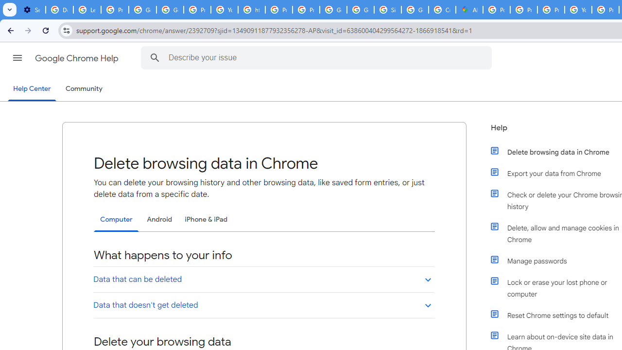 The width and height of the screenshot is (622, 350). I want to click on Help Center, so click(32, 89).